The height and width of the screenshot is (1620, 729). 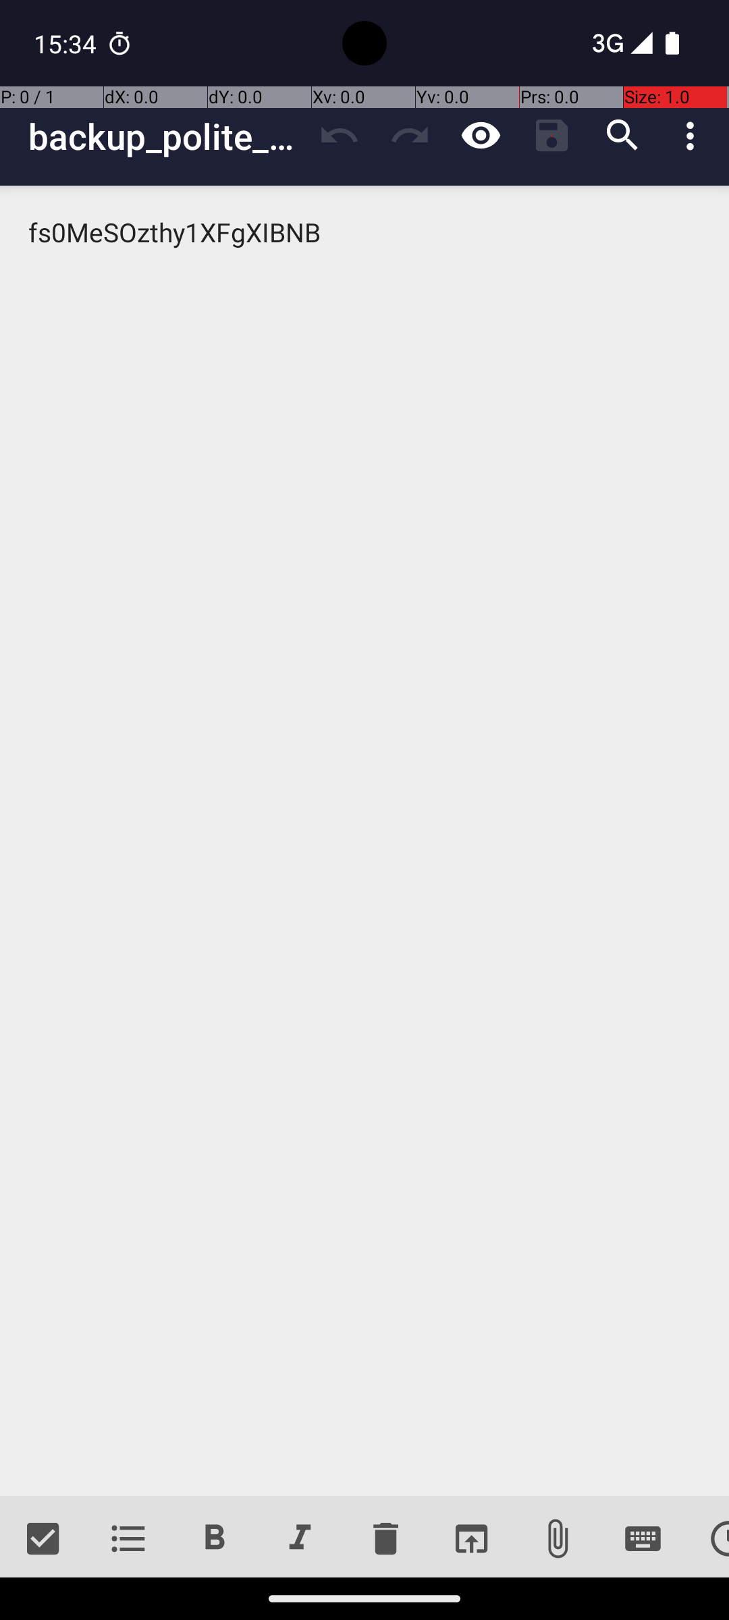 I want to click on backup_polite_umbrella, so click(x=166, y=136).